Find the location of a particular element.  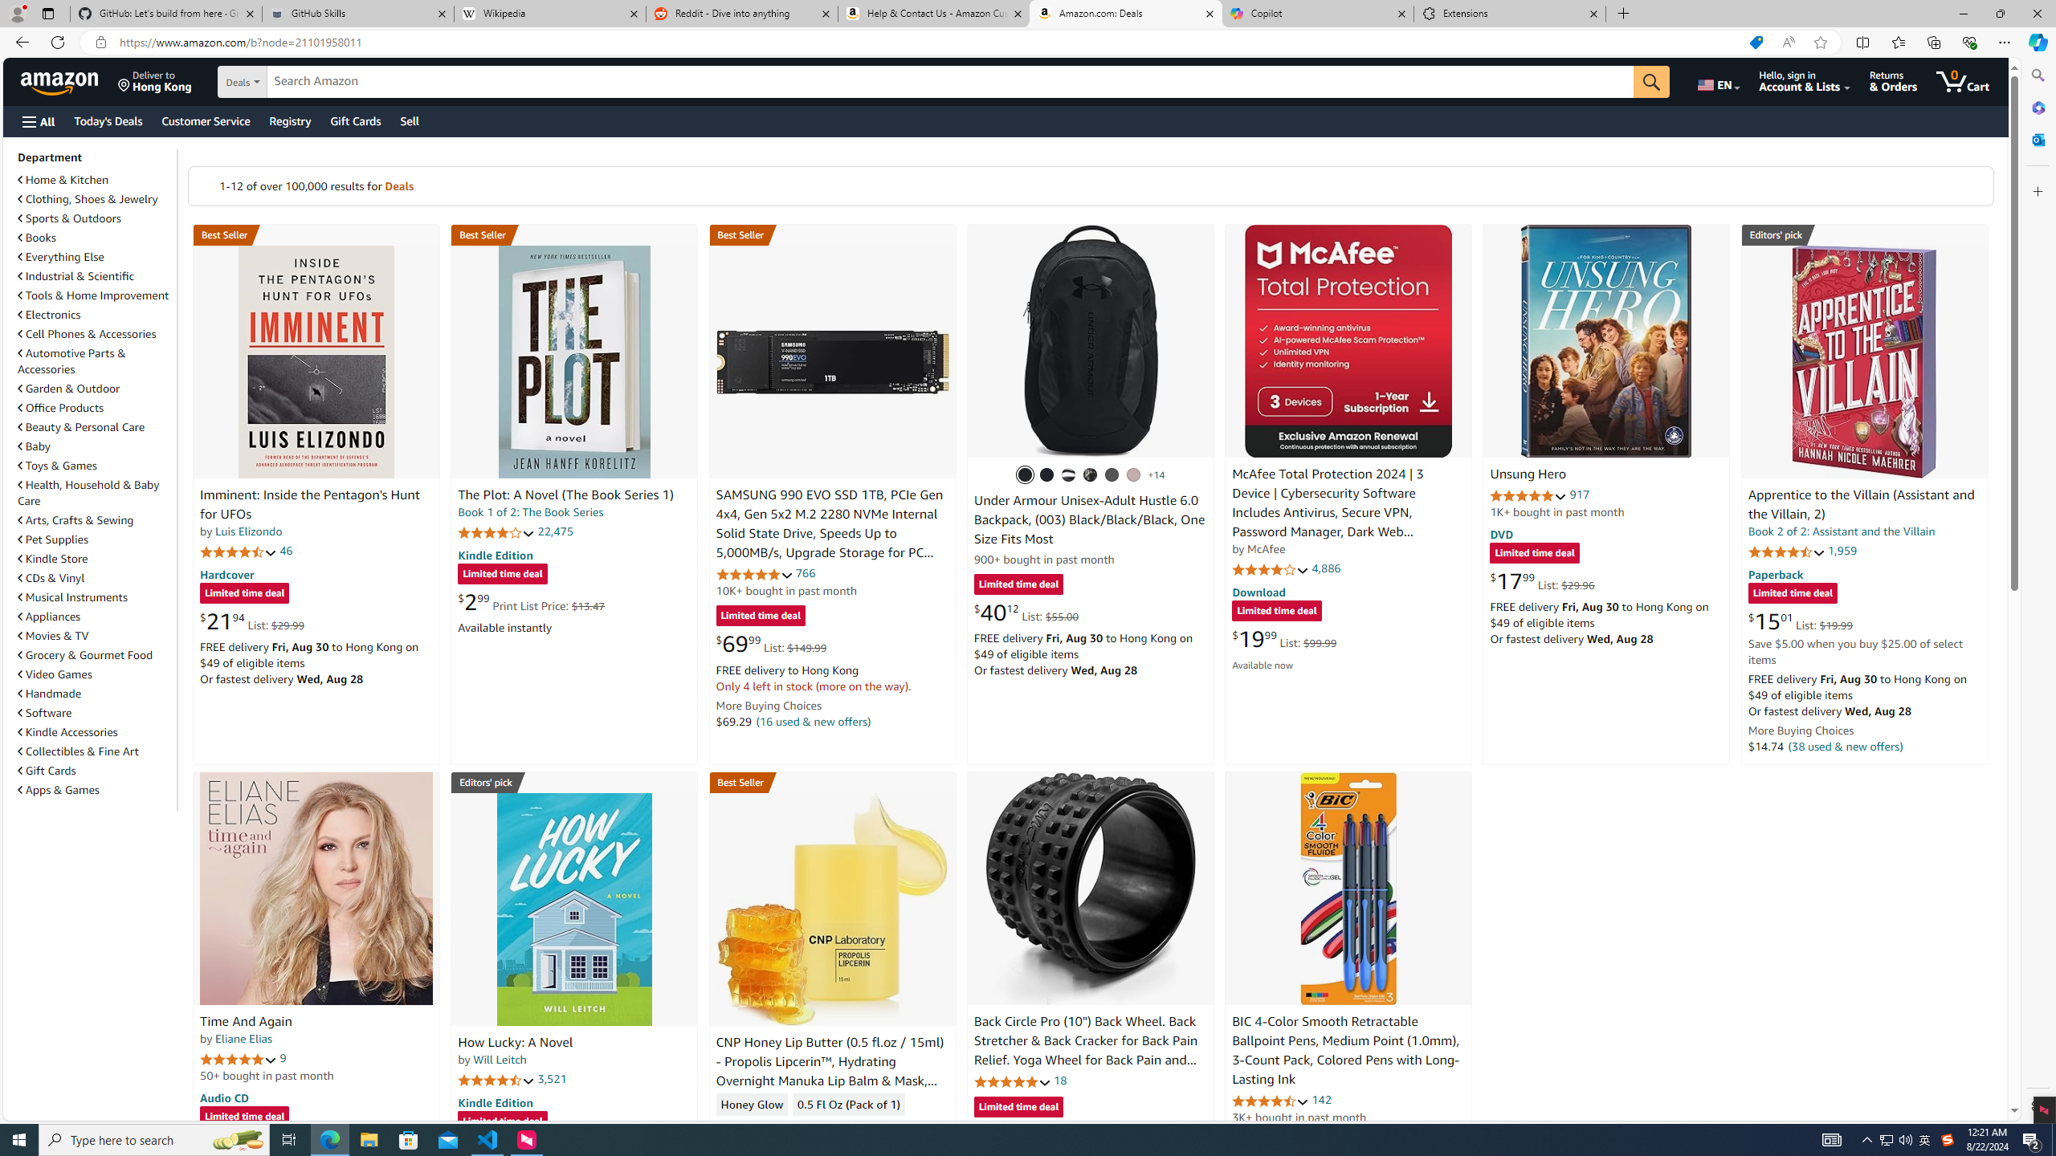

Handmade is located at coordinates (50, 694).